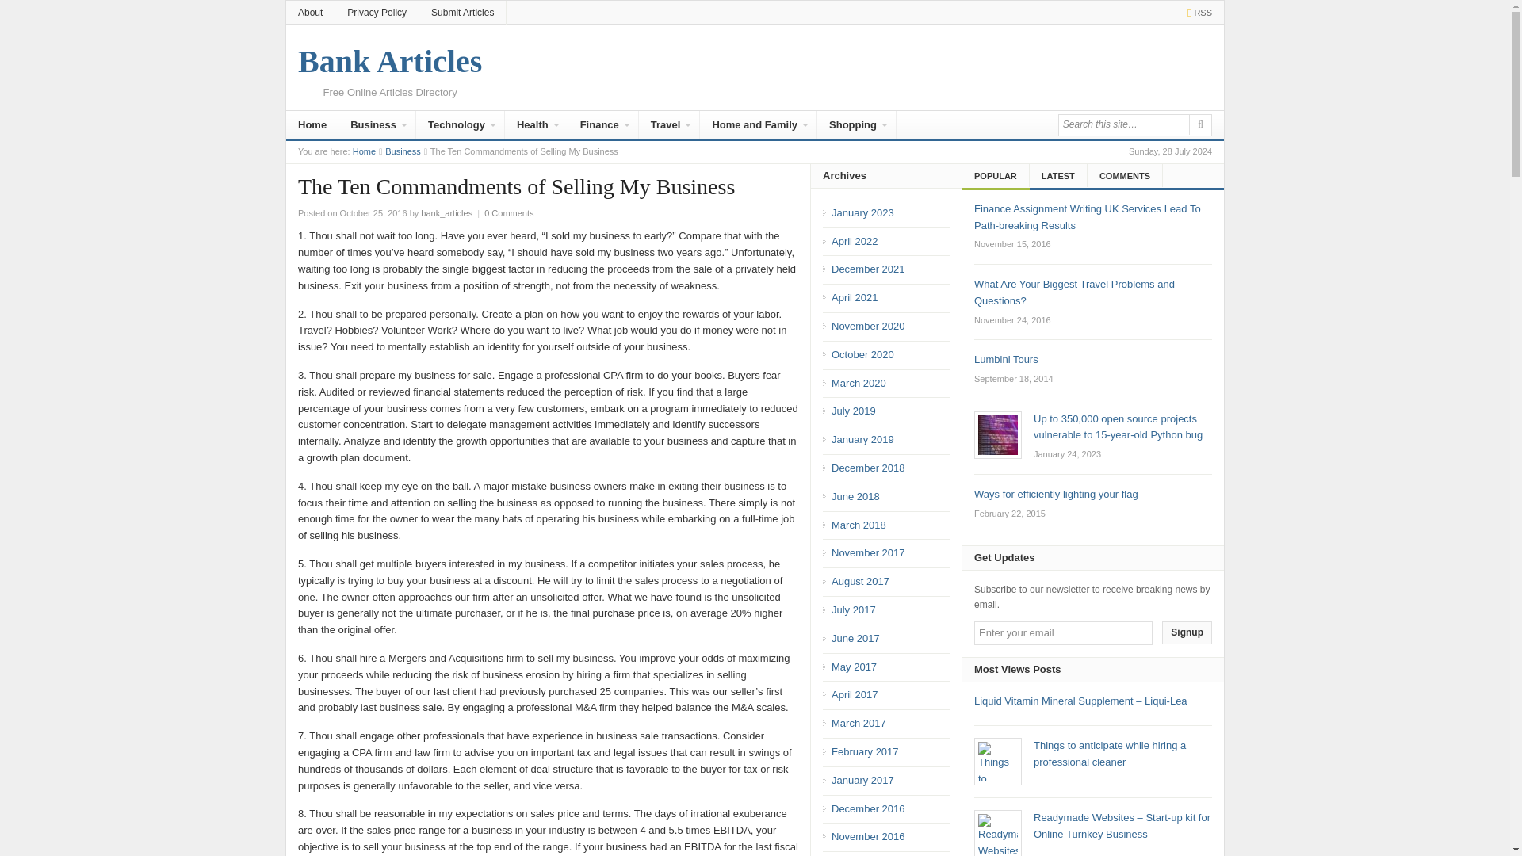 The width and height of the screenshot is (1522, 856). What do you see at coordinates (1002, 175) in the screenshot?
I see `Popular` at bounding box center [1002, 175].